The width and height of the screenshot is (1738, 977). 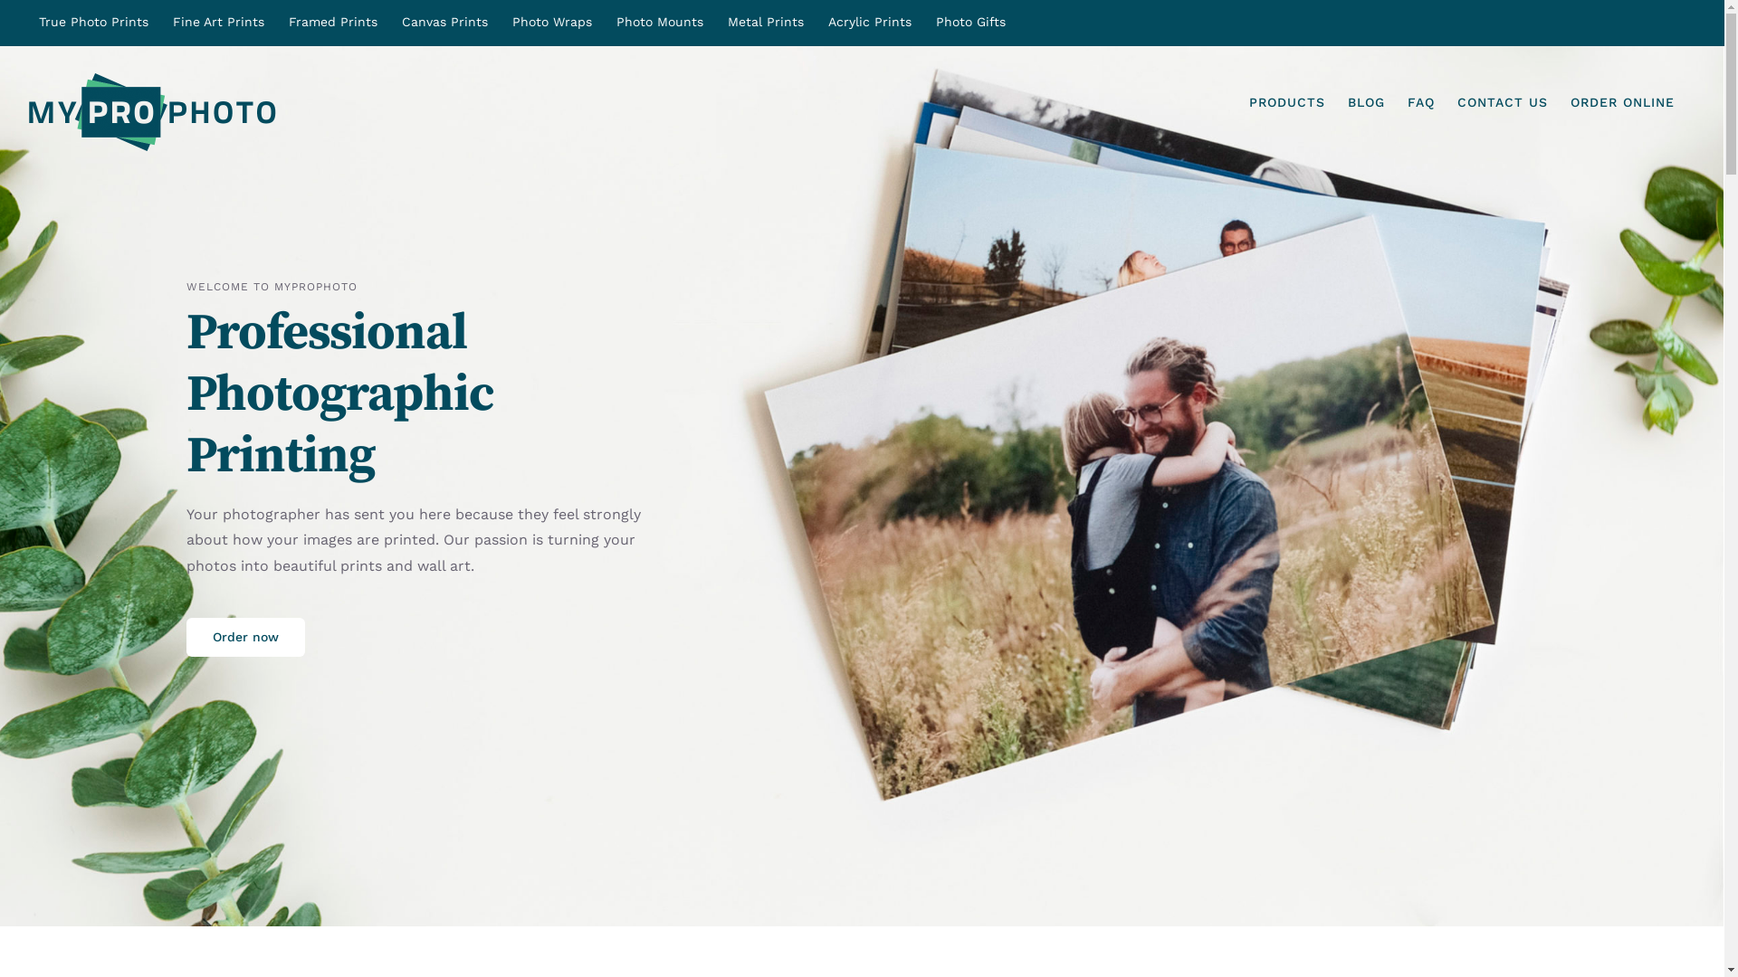 I want to click on Photo Wraps, so click(x=552, y=23).